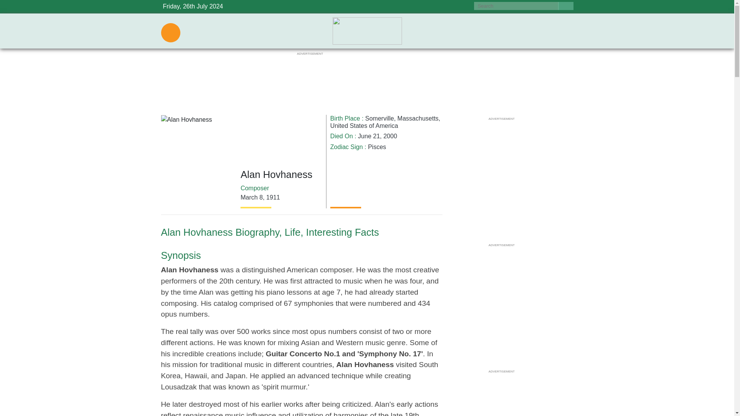  Describe the element at coordinates (380, 119) in the screenshot. I see `Somerville` at that location.